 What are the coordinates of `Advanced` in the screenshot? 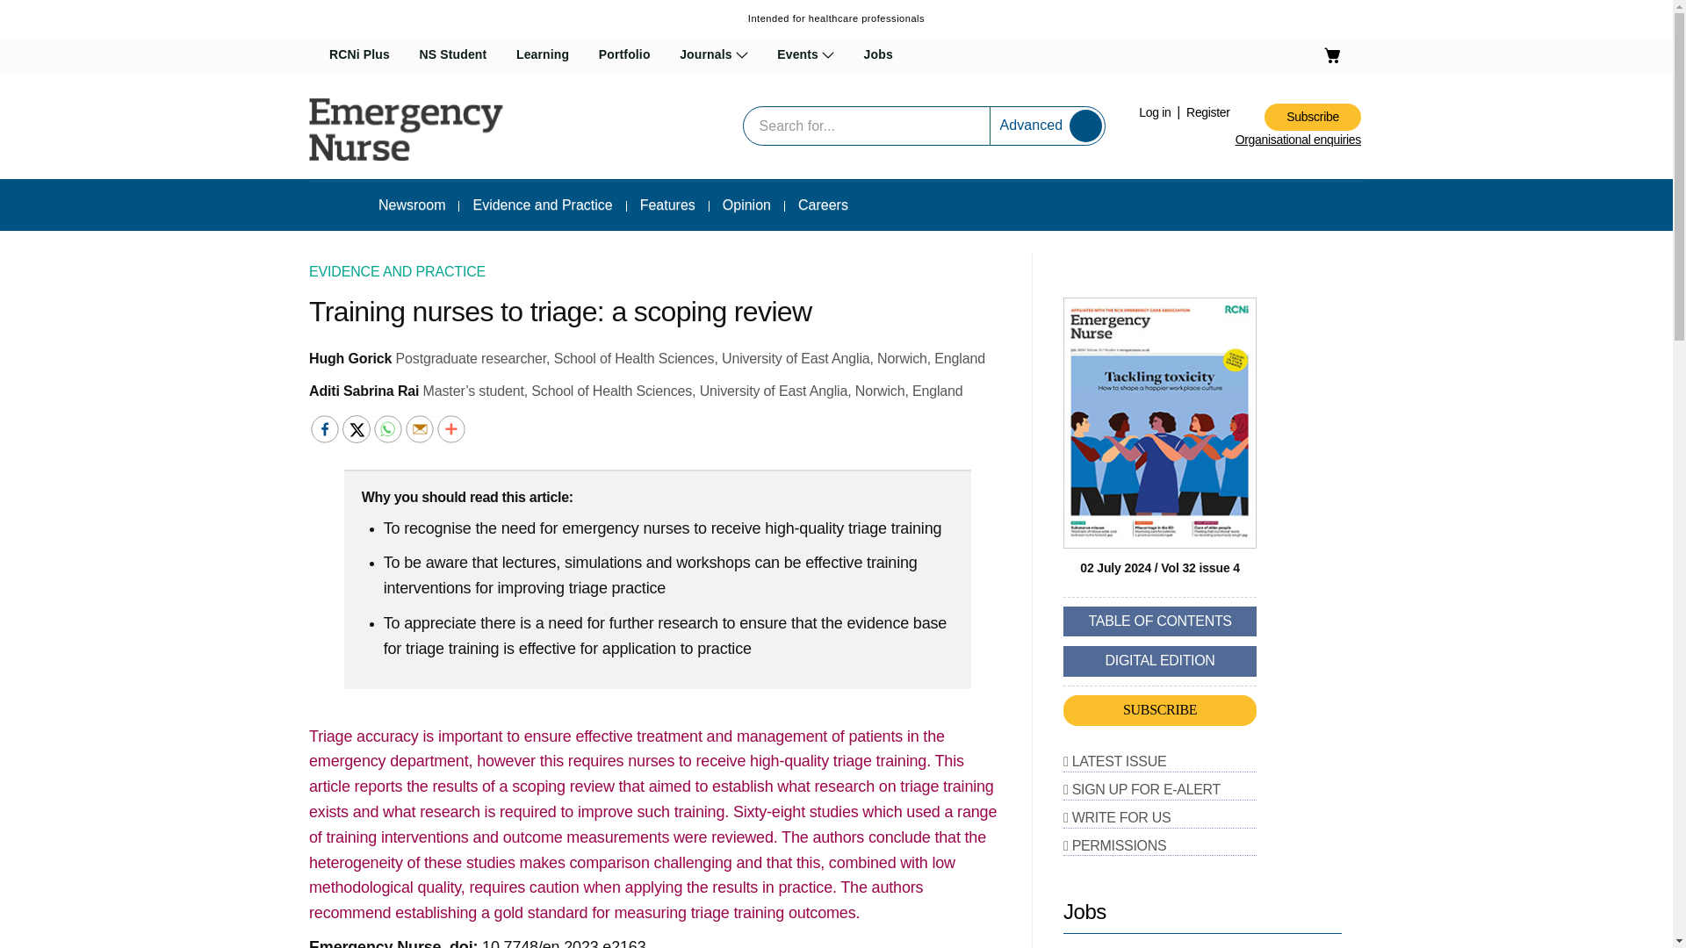 It's located at (1031, 125).